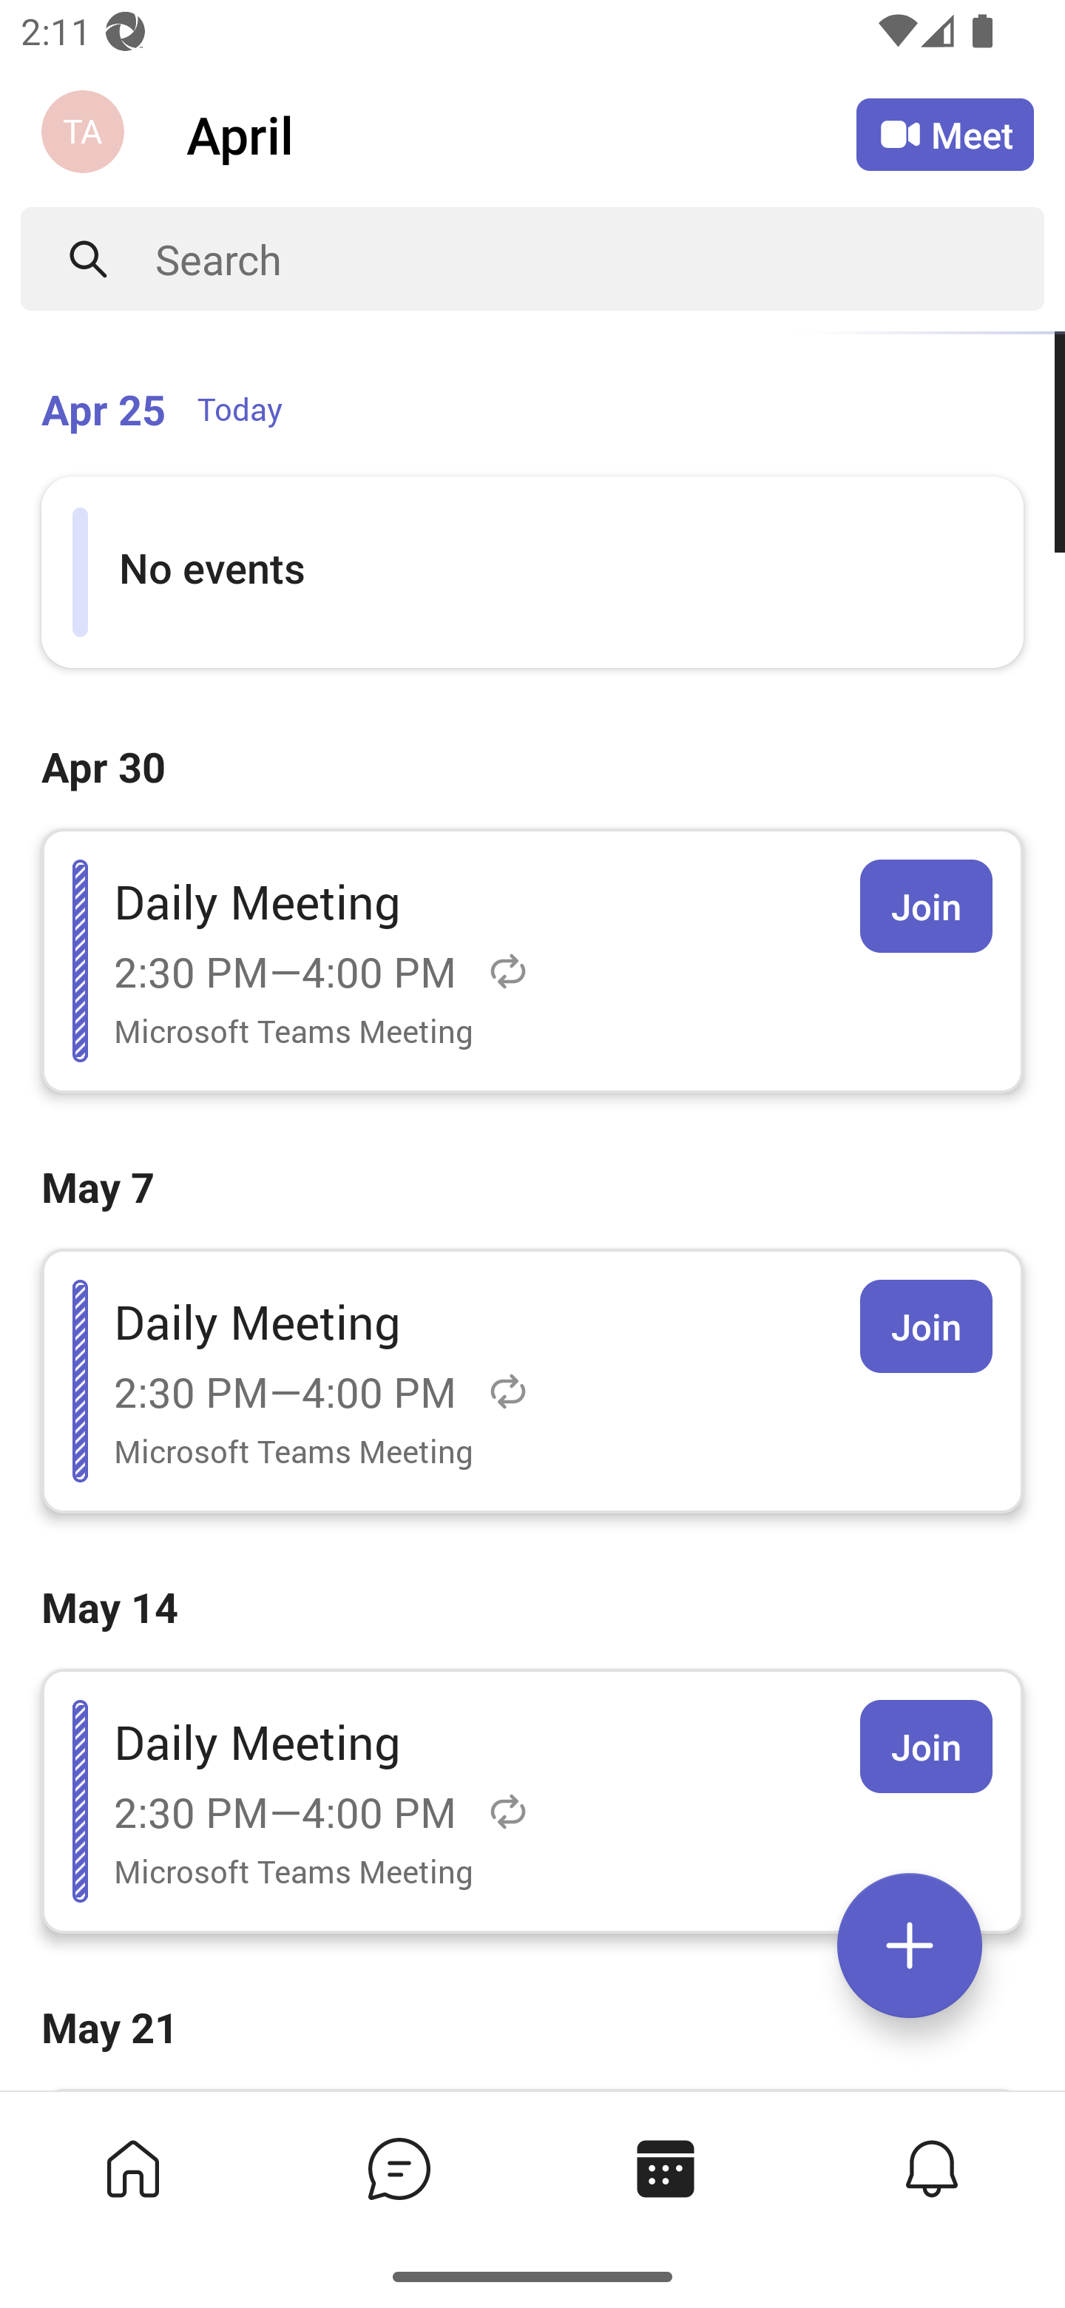  I want to click on Expand meetings menu, so click(909, 1946).